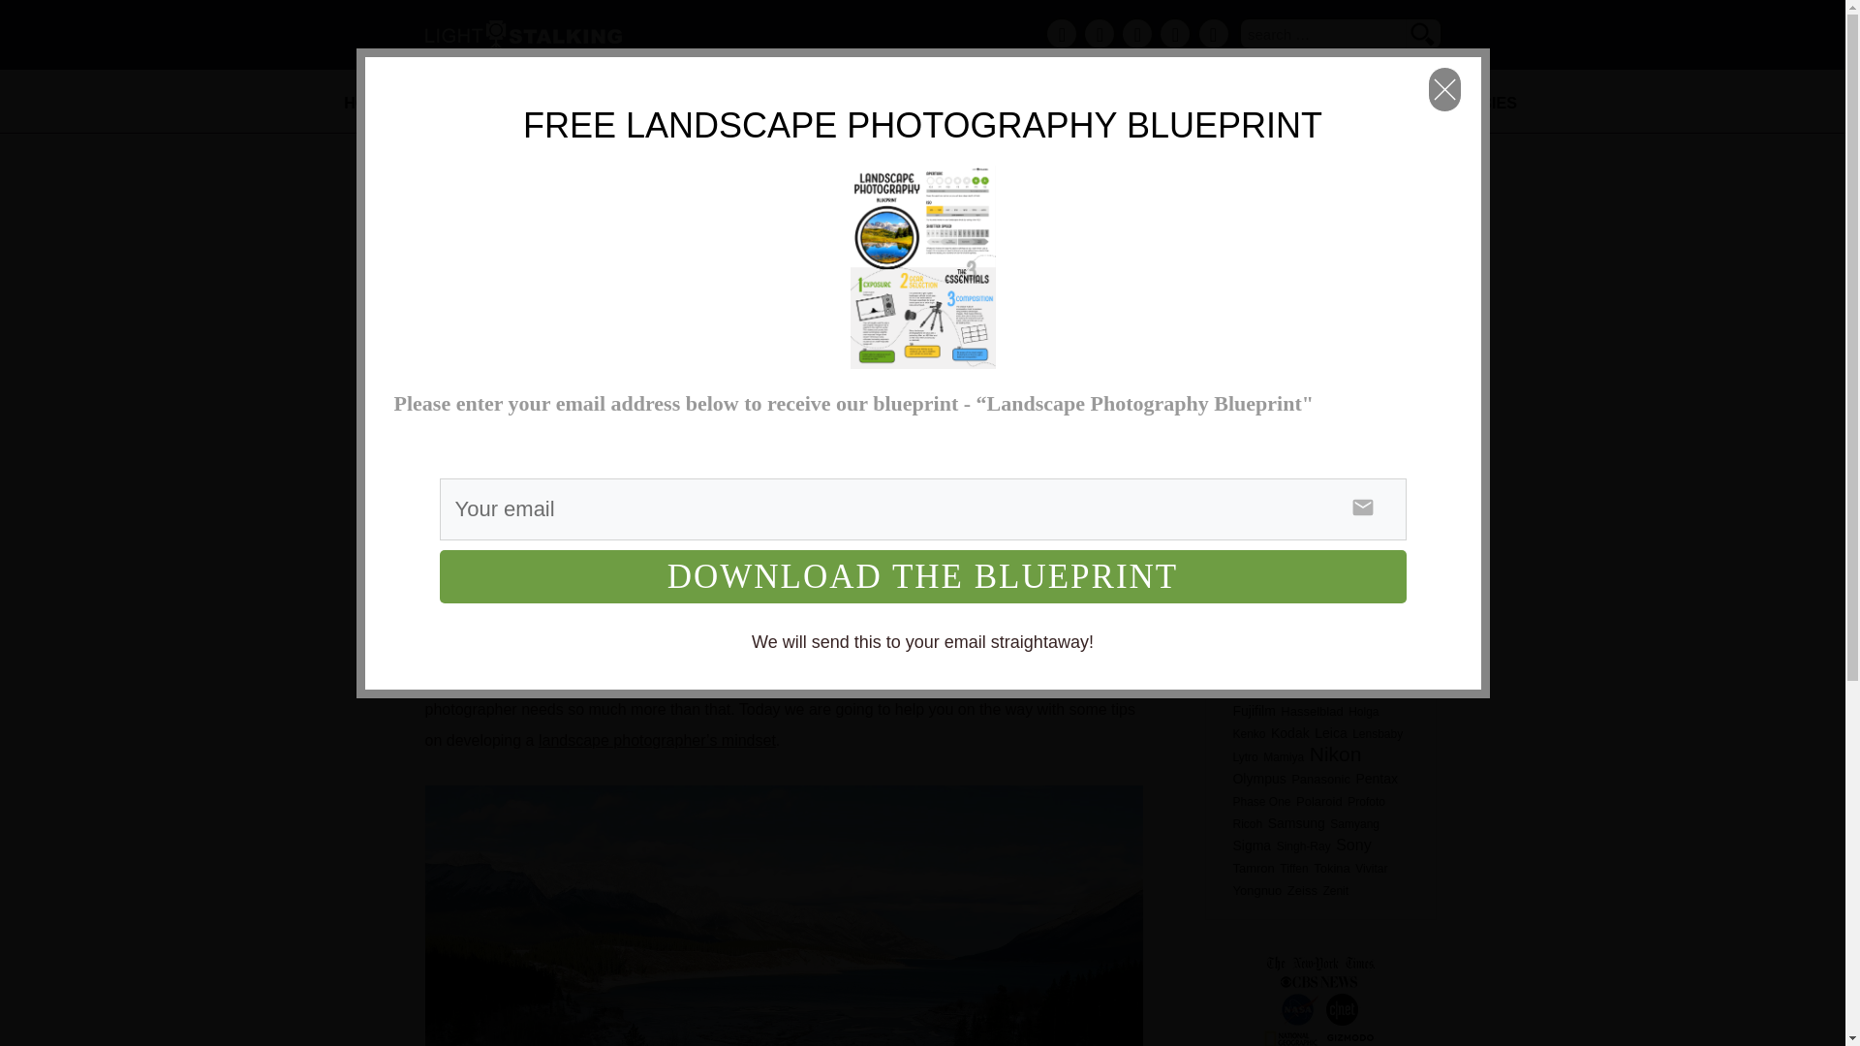 The image size is (1860, 1046). I want to click on FORUMS, so click(922, 103).